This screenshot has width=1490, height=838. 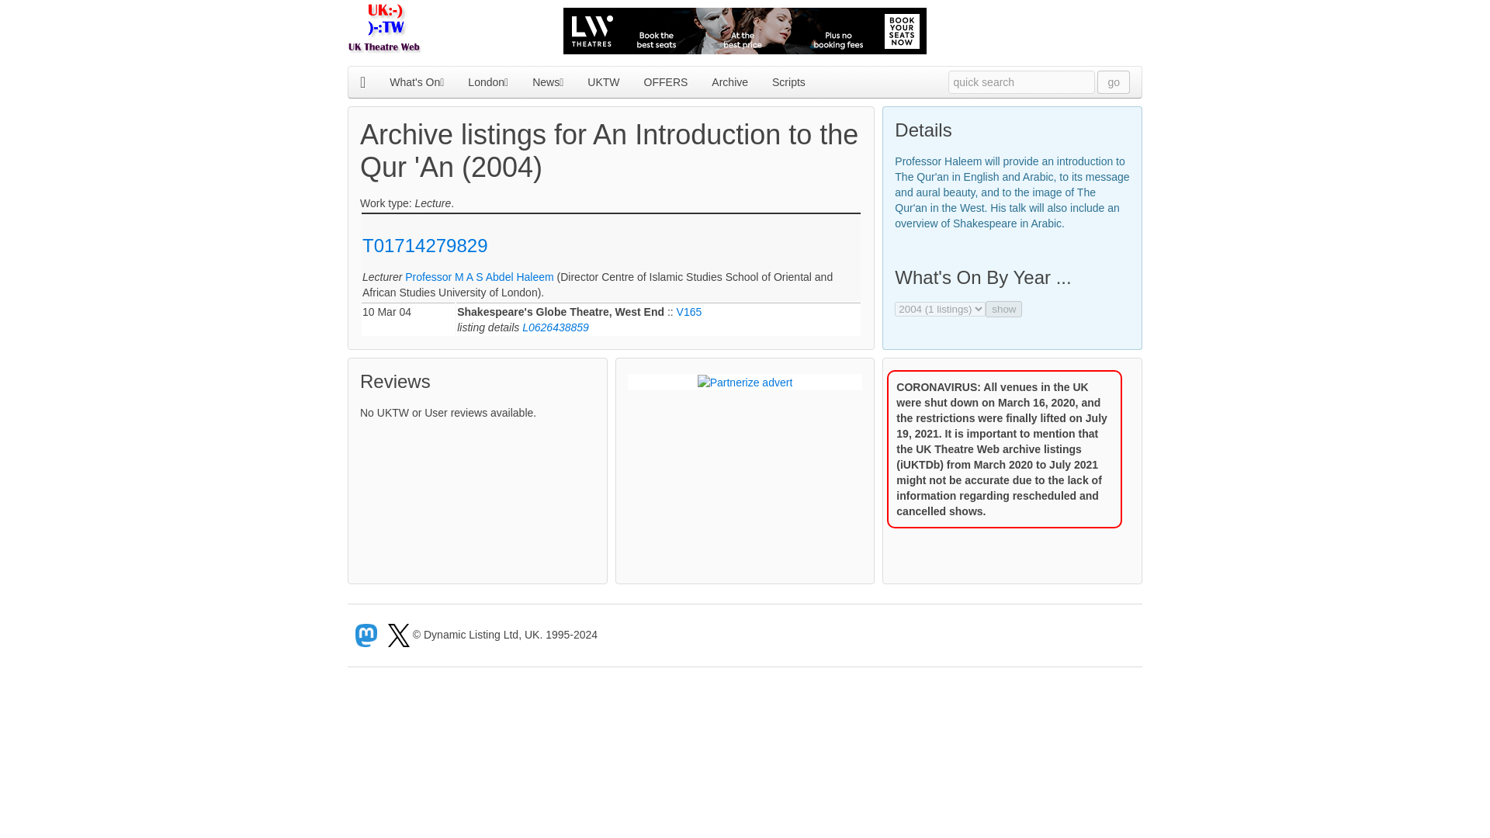 I want to click on advert, so click(x=745, y=382).